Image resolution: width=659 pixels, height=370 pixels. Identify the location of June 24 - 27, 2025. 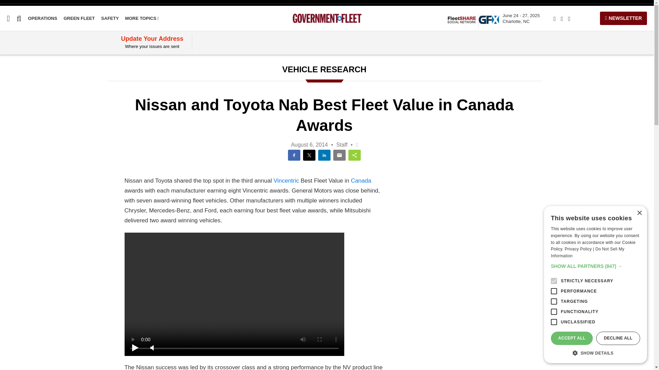
(110, 18).